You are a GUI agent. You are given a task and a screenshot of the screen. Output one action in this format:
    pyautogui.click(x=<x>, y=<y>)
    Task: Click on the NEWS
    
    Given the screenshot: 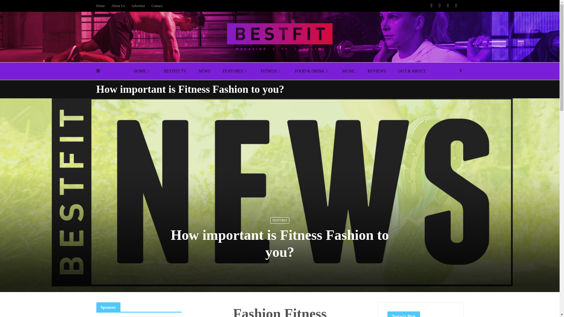 What is the action you would take?
    pyautogui.click(x=204, y=71)
    